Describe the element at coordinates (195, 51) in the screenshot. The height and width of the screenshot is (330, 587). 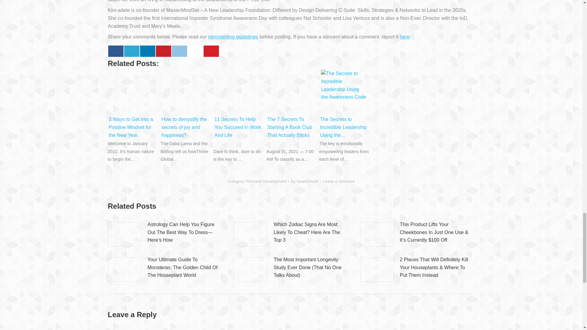
I see `Share On Stumbleupon` at that location.